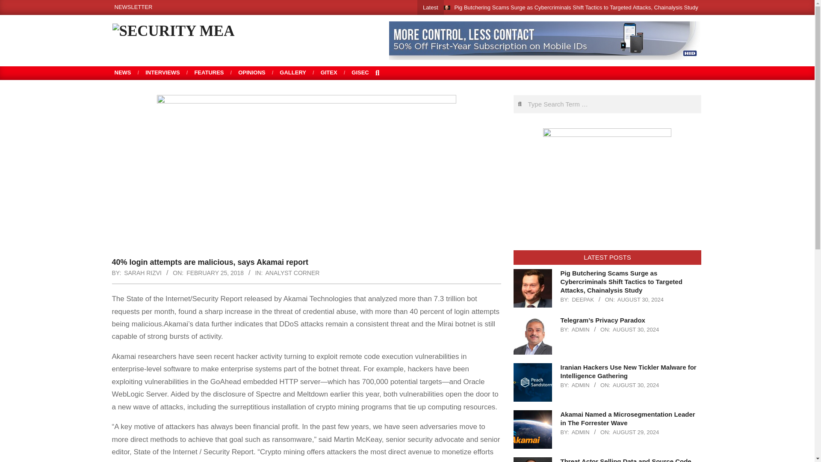  I want to click on GISEC, so click(360, 73).